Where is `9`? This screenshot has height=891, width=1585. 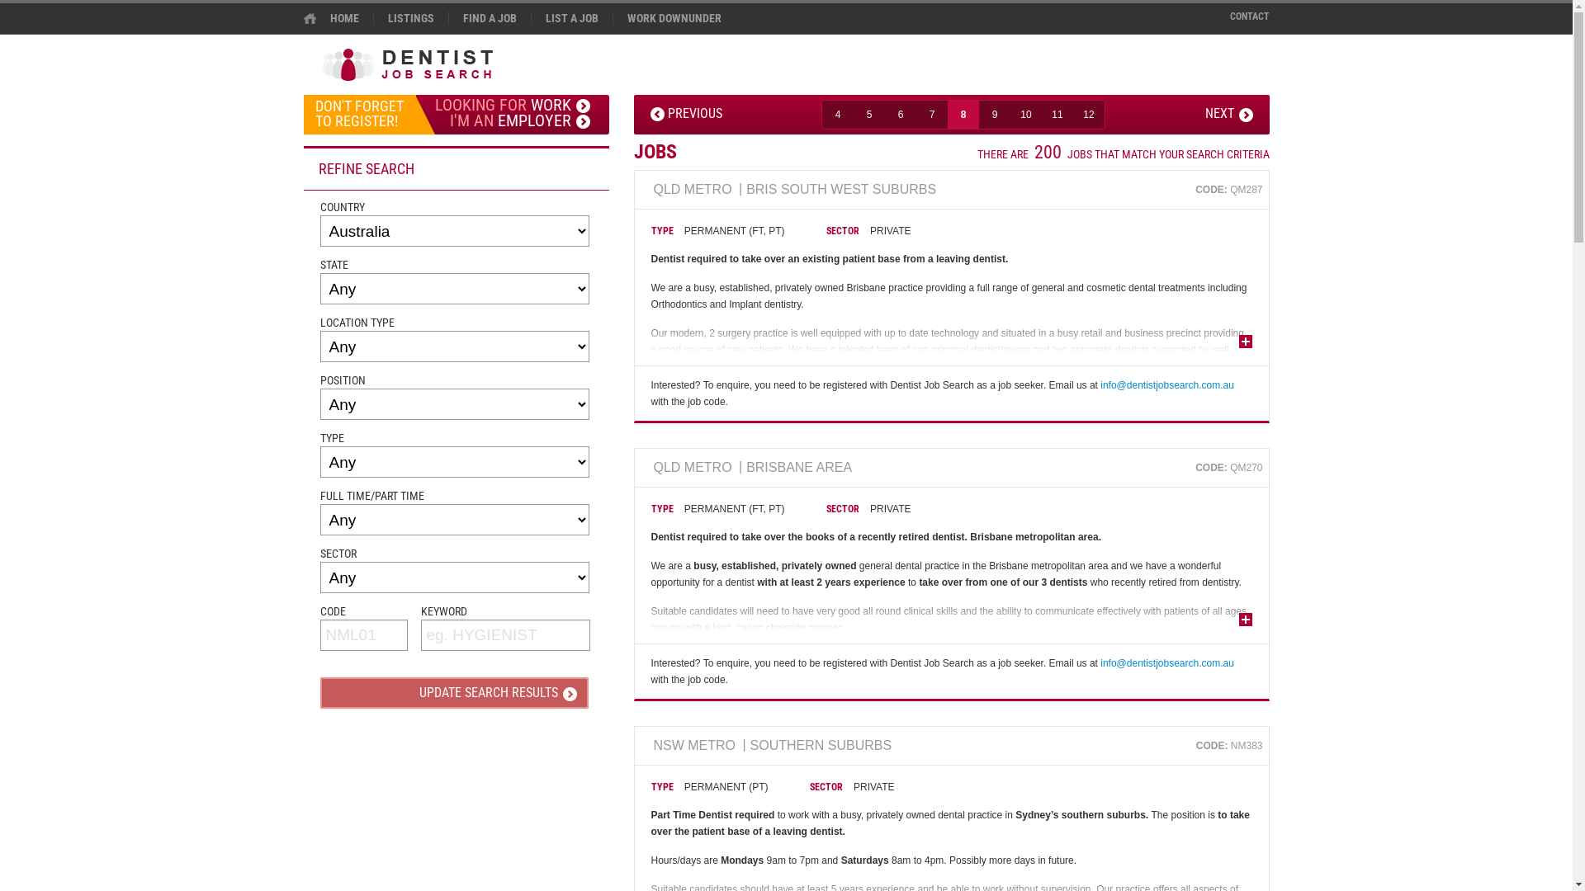
9 is located at coordinates (995, 114).